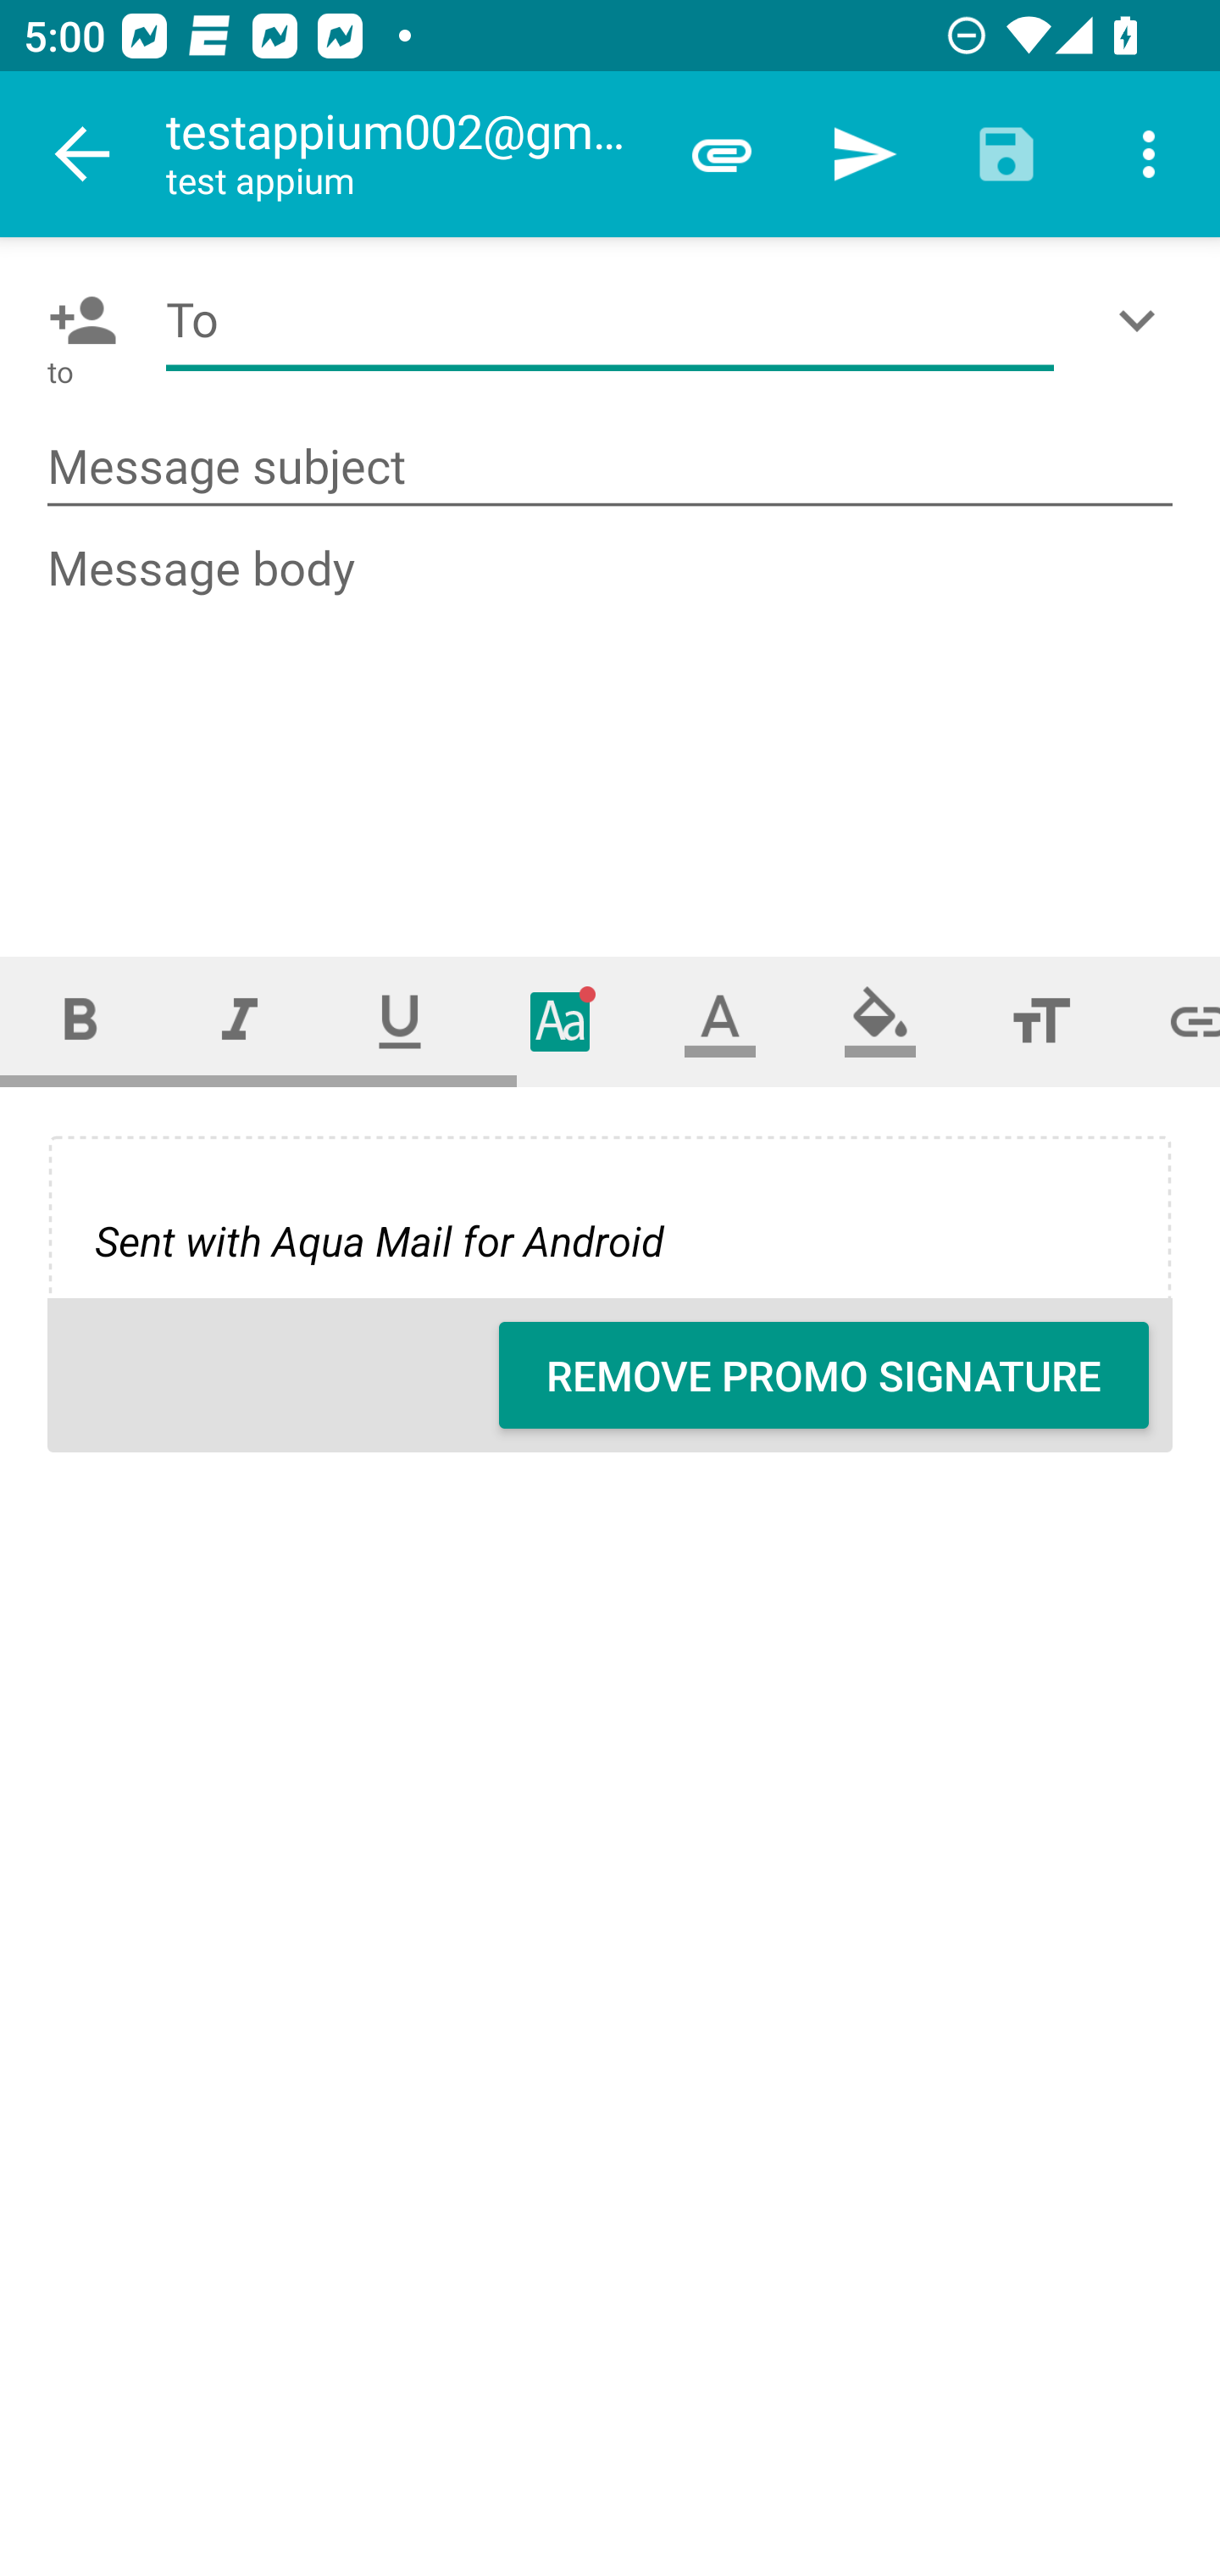 Image resolution: width=1220 pixels, height=2576 pixels. What do you see at coordinates (1006, 154) in the screenshot?
I see `Save` at bounding box center [1006, 154].